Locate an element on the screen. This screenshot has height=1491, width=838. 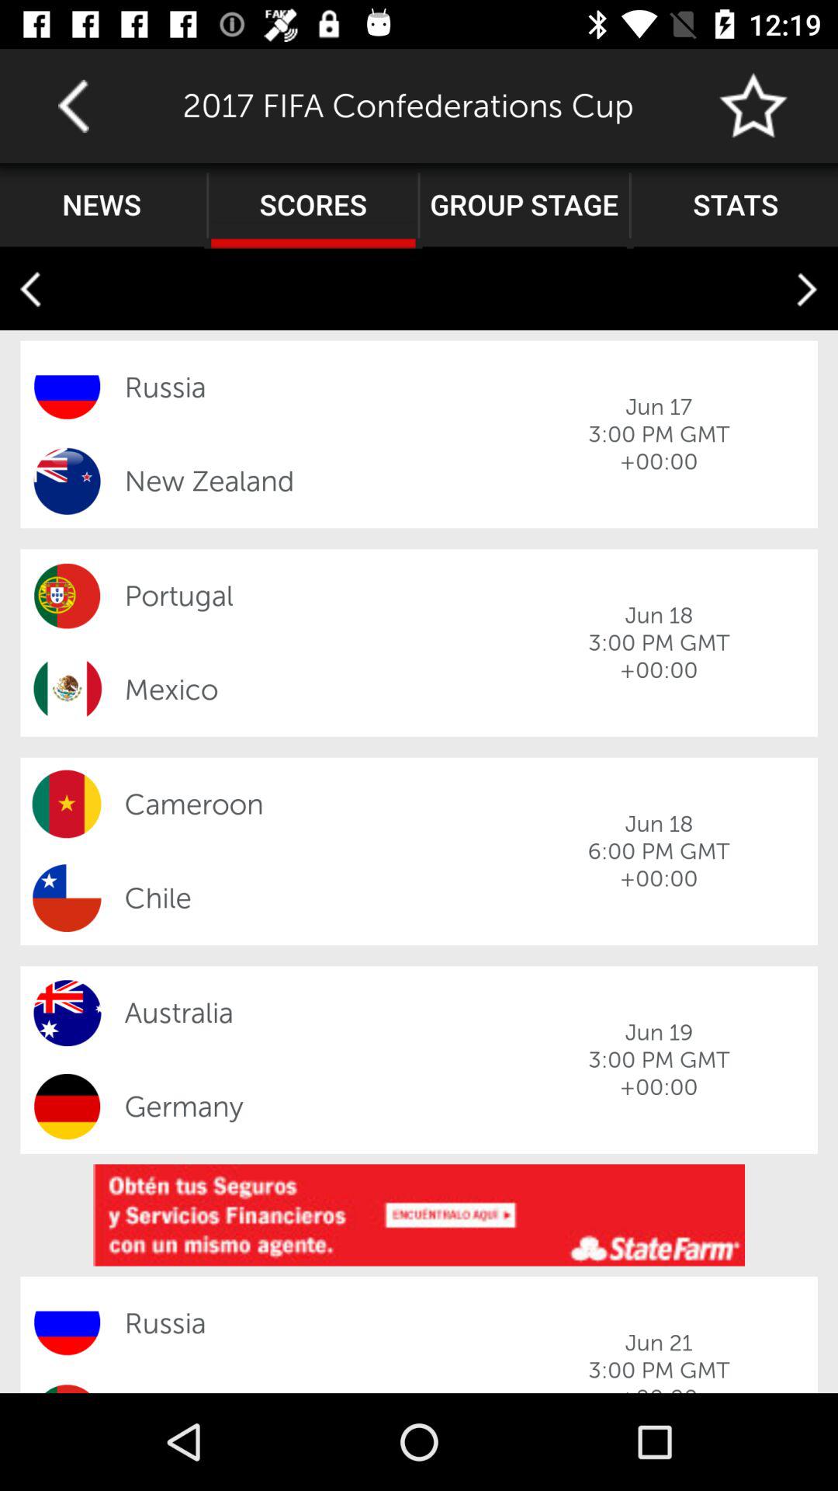
move to the icon beside new zealand is located at coordinates (67, 481).